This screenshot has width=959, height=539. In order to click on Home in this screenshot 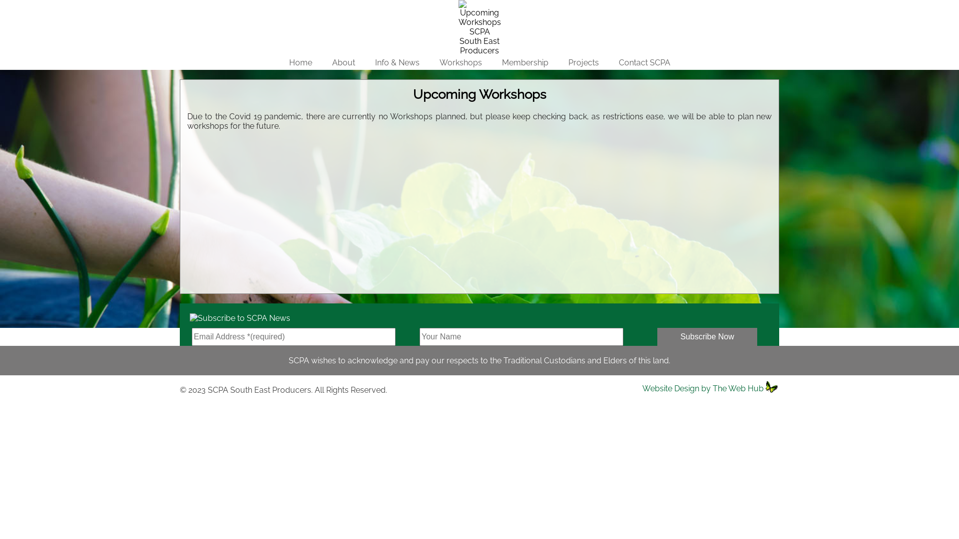, I will do `click(300, 63)`.